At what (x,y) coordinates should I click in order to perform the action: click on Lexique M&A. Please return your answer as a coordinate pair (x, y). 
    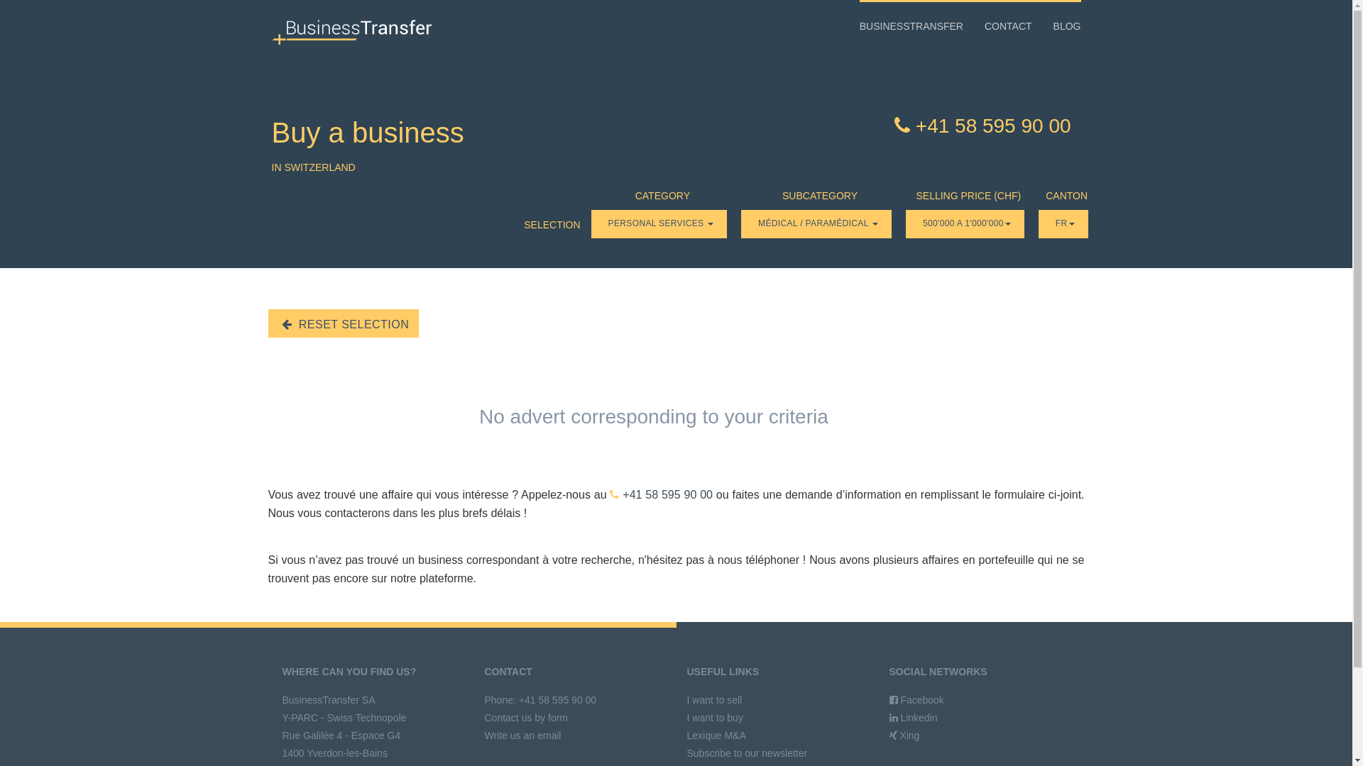
    Looking at the image, I should click on (717, 736).